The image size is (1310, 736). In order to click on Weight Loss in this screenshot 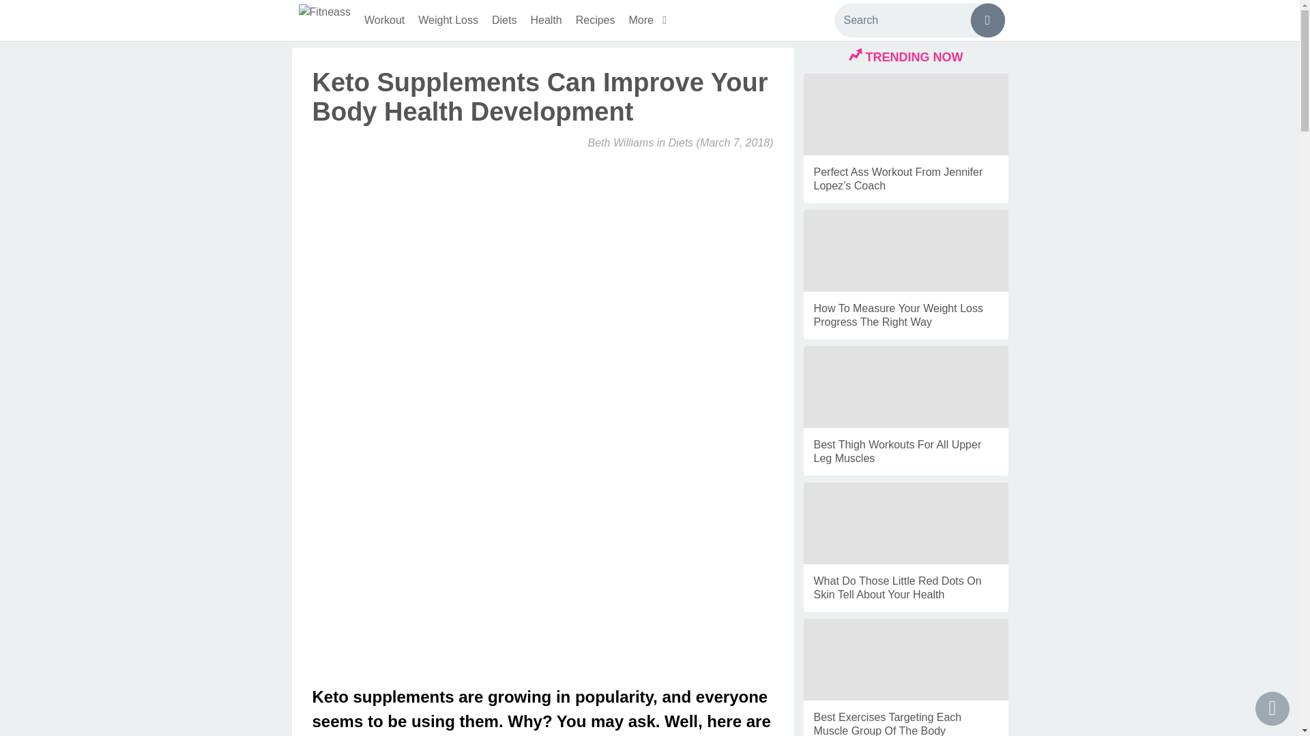, I will do `click(448, 20)`.